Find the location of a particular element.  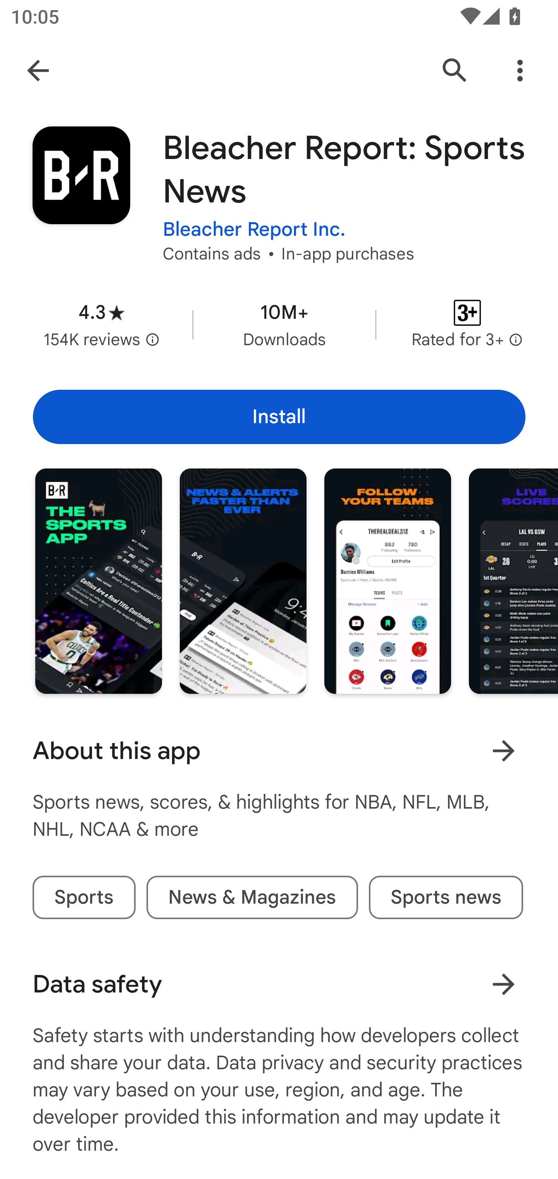

Content rating Rated for 3+ is located at coordinates (467, 324).